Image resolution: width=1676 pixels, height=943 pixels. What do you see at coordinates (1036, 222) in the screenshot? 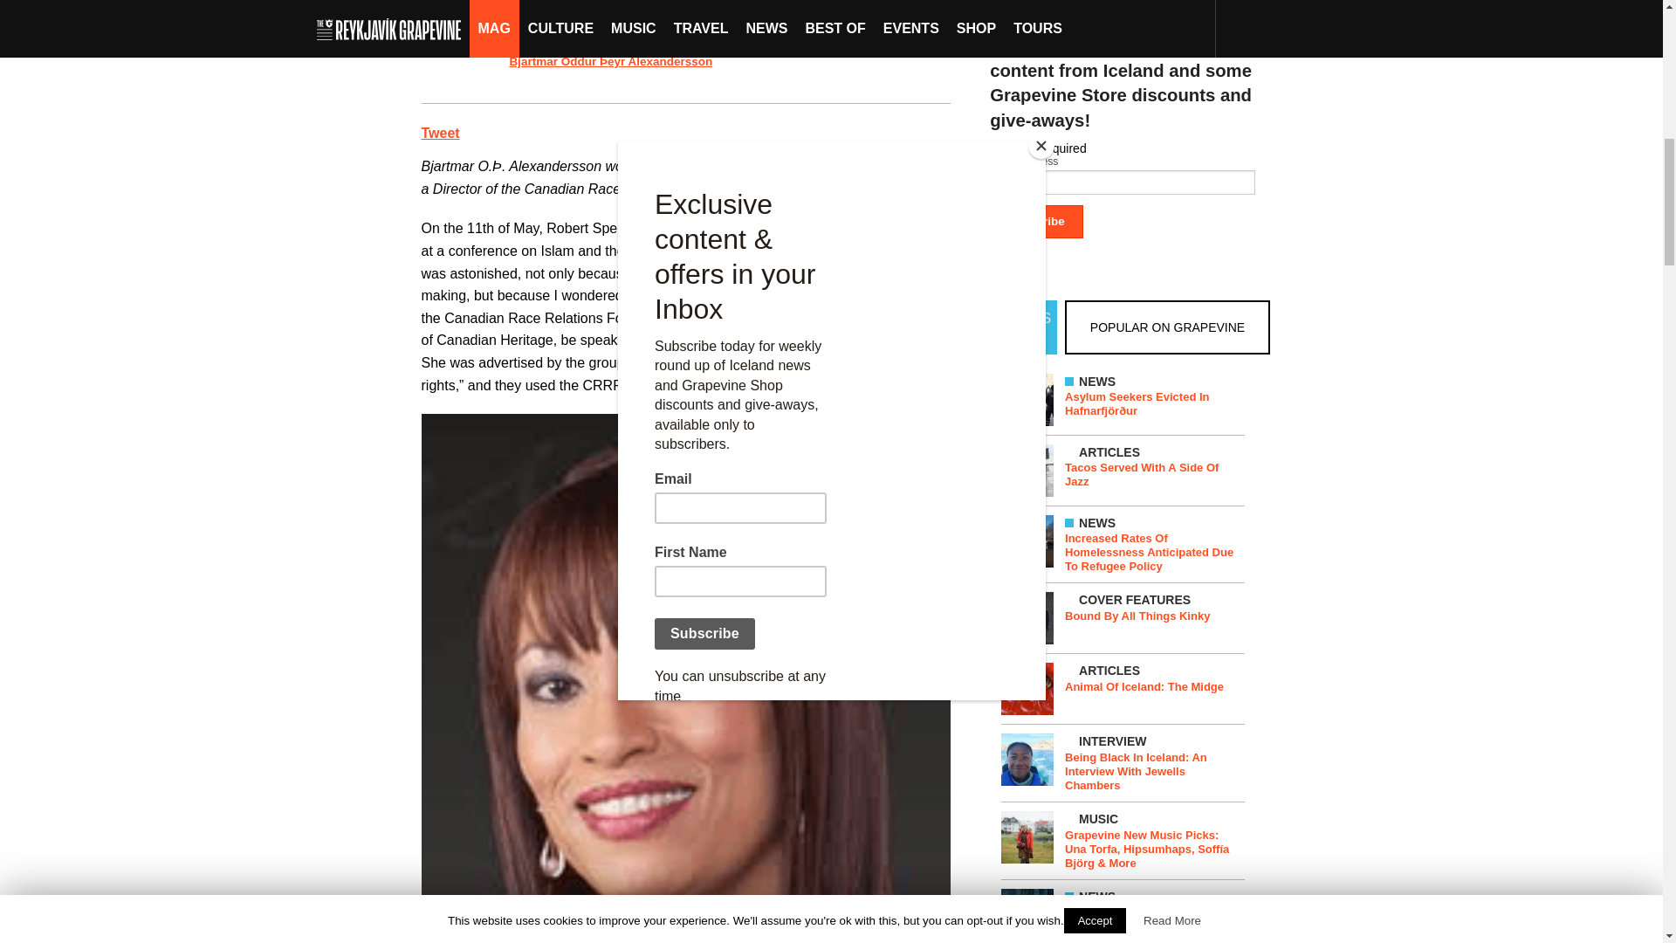
I see `Subscribe` at bounding box center [1036, 222].